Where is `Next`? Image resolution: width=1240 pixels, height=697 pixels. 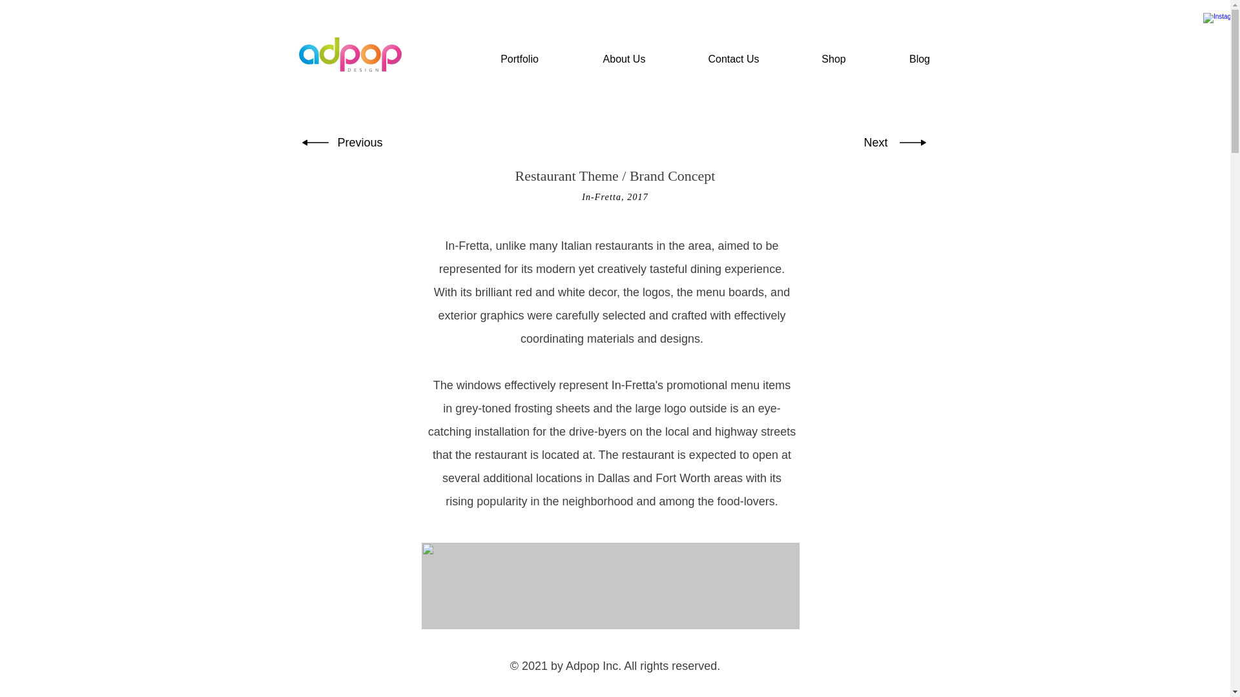
Next is located at coordinates (874, 142).